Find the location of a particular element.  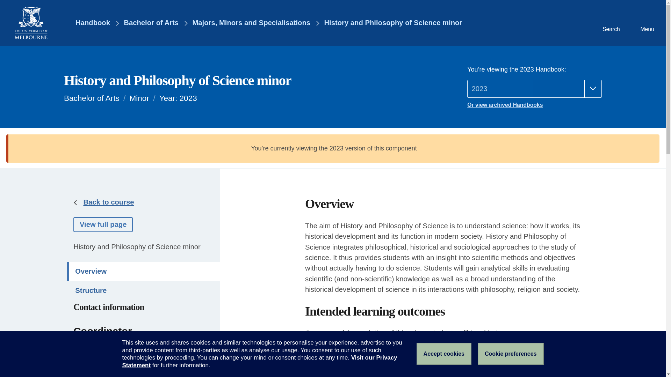

Structure is located at coordinates (143, 290).